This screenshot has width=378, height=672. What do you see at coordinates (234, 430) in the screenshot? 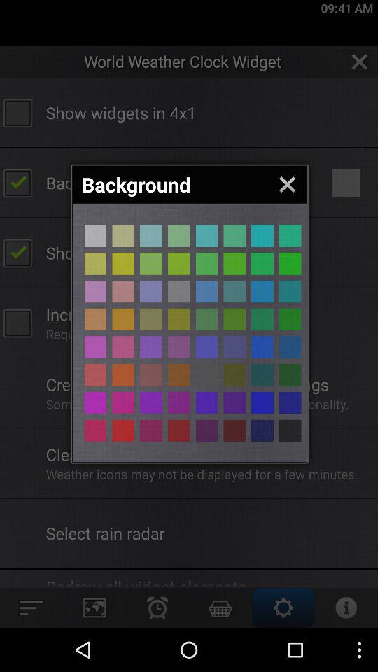
I see `bockgrount colour selecting` at bounding box center [234, 430].